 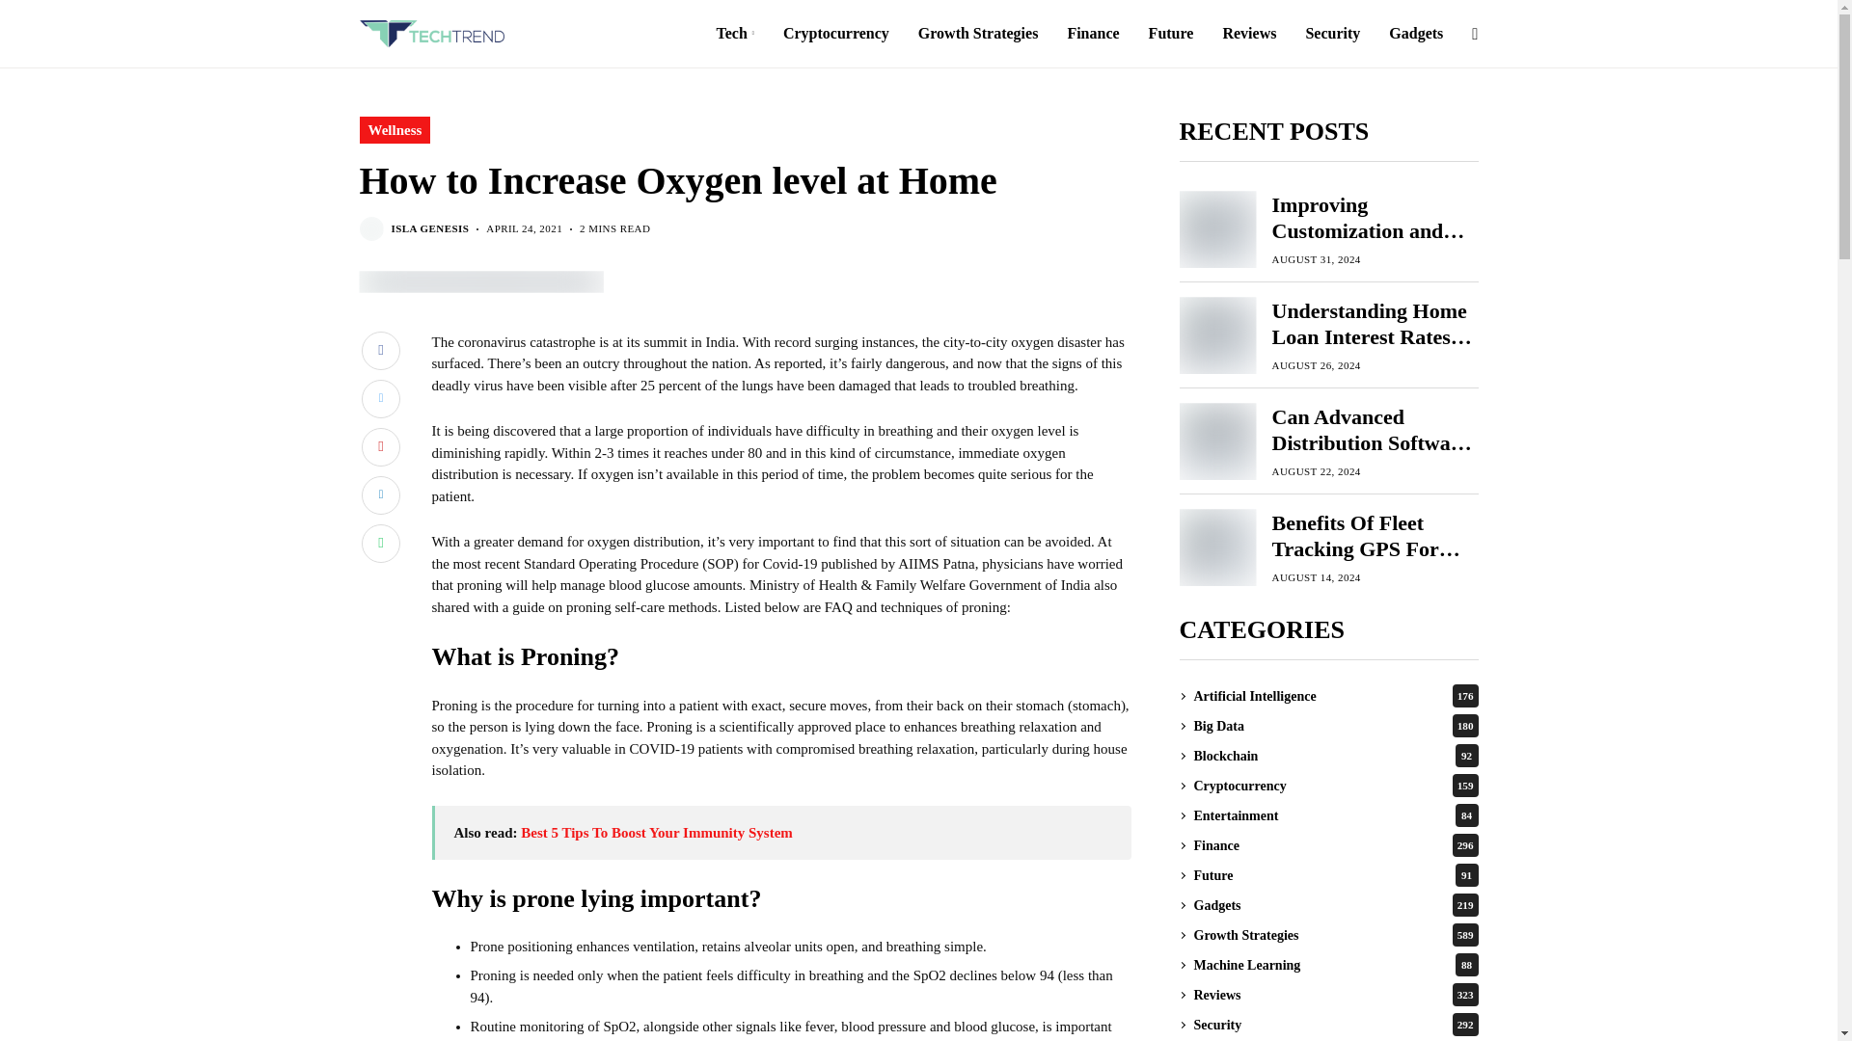 I want to click on Posts by Isla Genesis, so click(x=430, y=229).